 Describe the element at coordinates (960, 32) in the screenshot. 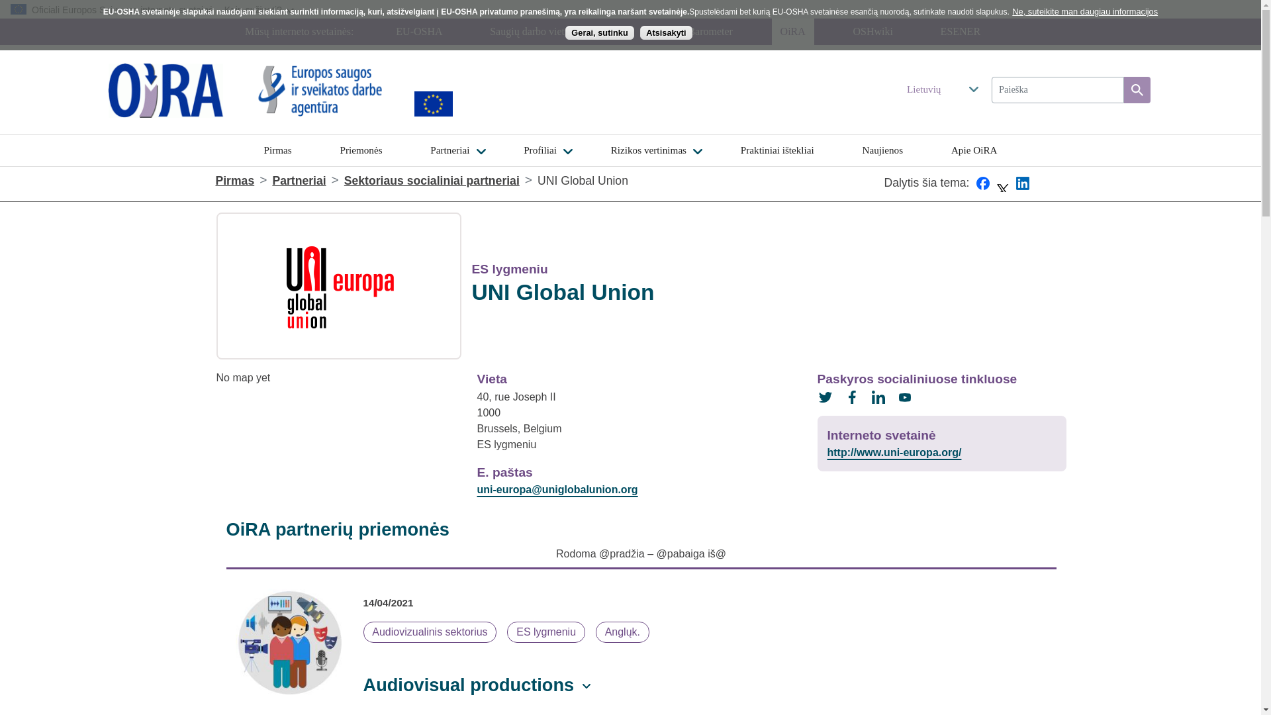

I see `ESENER` at that location.